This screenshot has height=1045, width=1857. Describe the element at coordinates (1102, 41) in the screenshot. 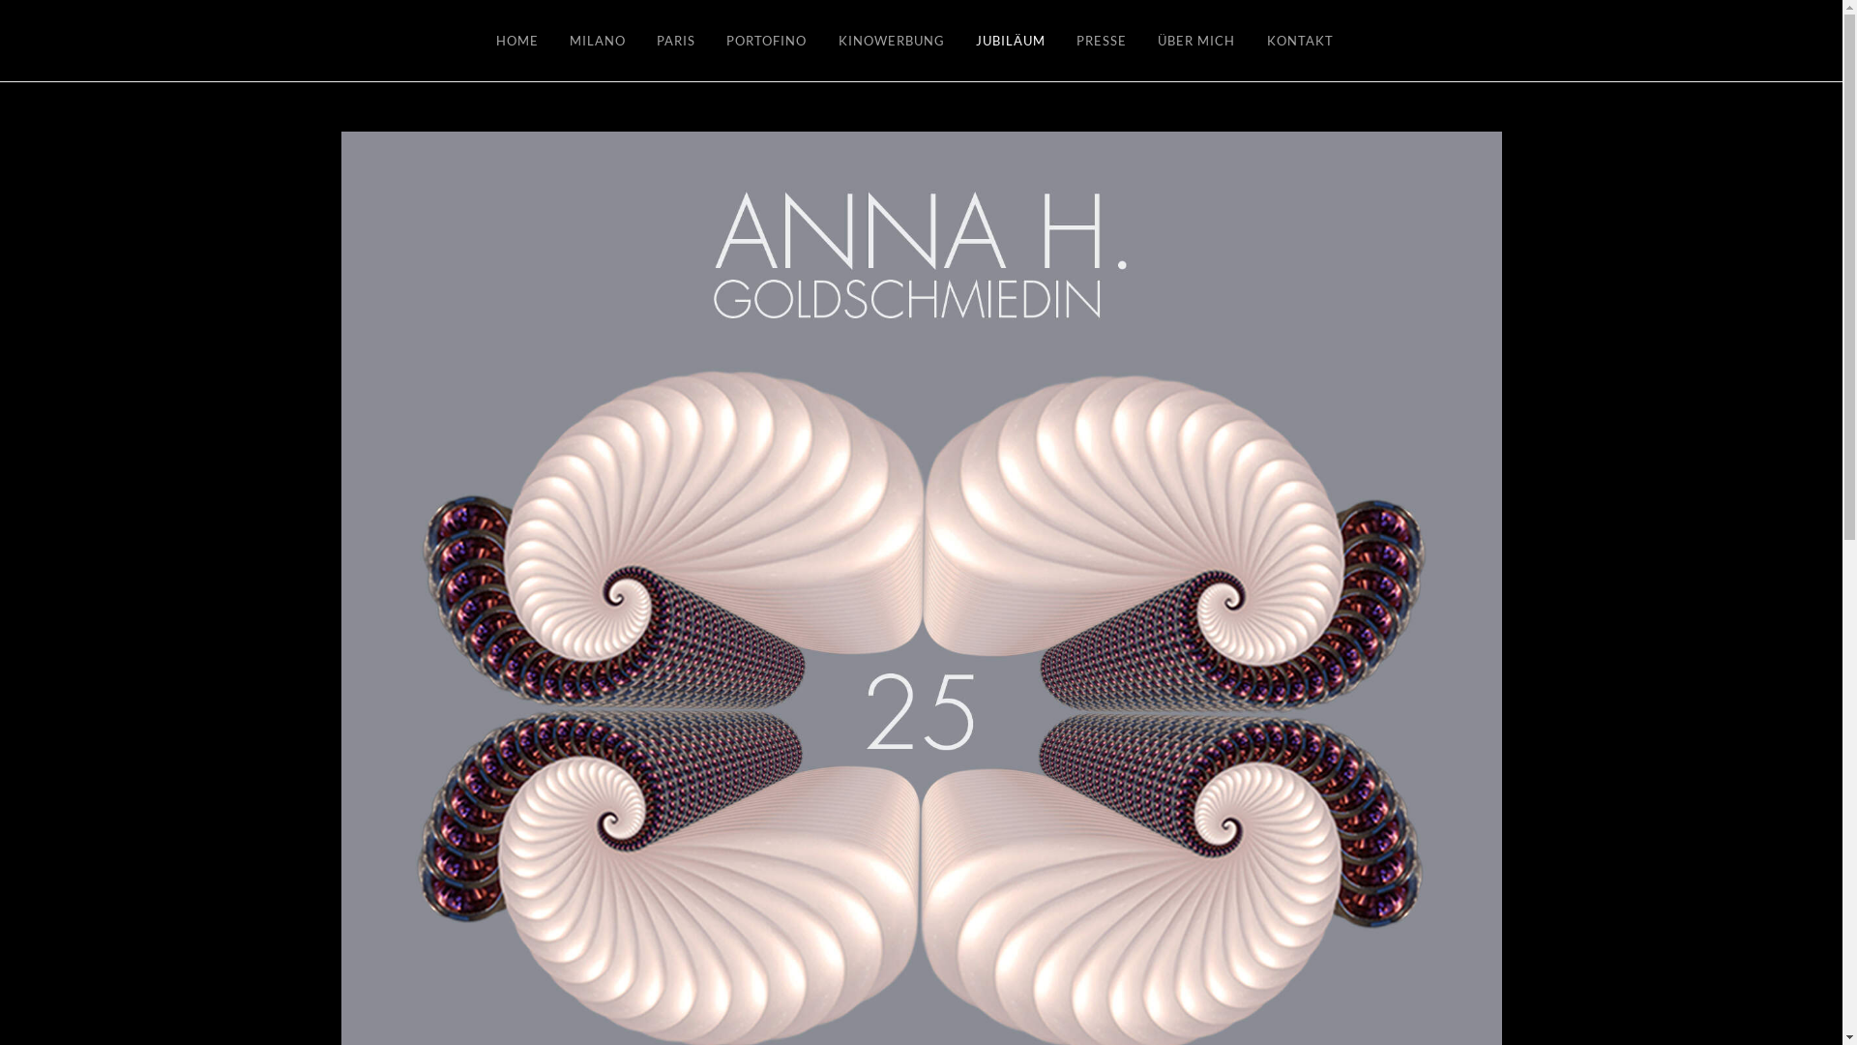

I see `PRESSE` at that location.